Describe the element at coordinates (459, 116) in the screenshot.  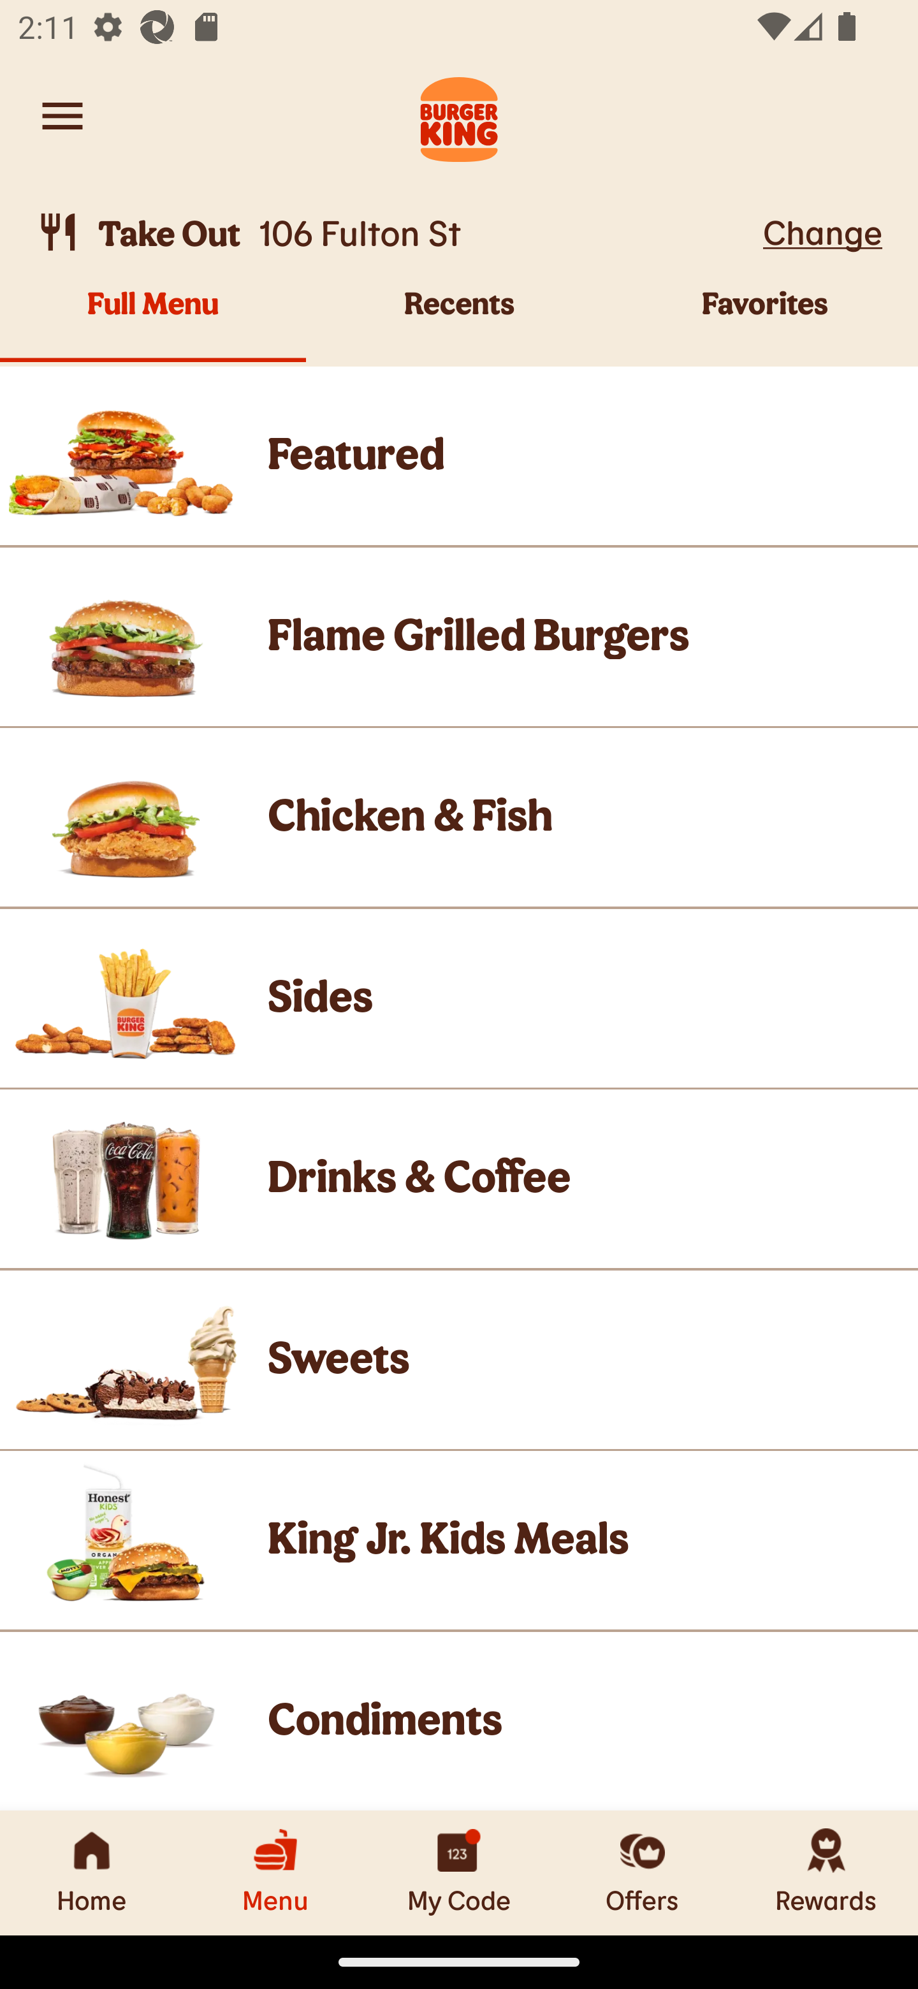
I see `Burger King Logo. Navigate to Home` at that location.